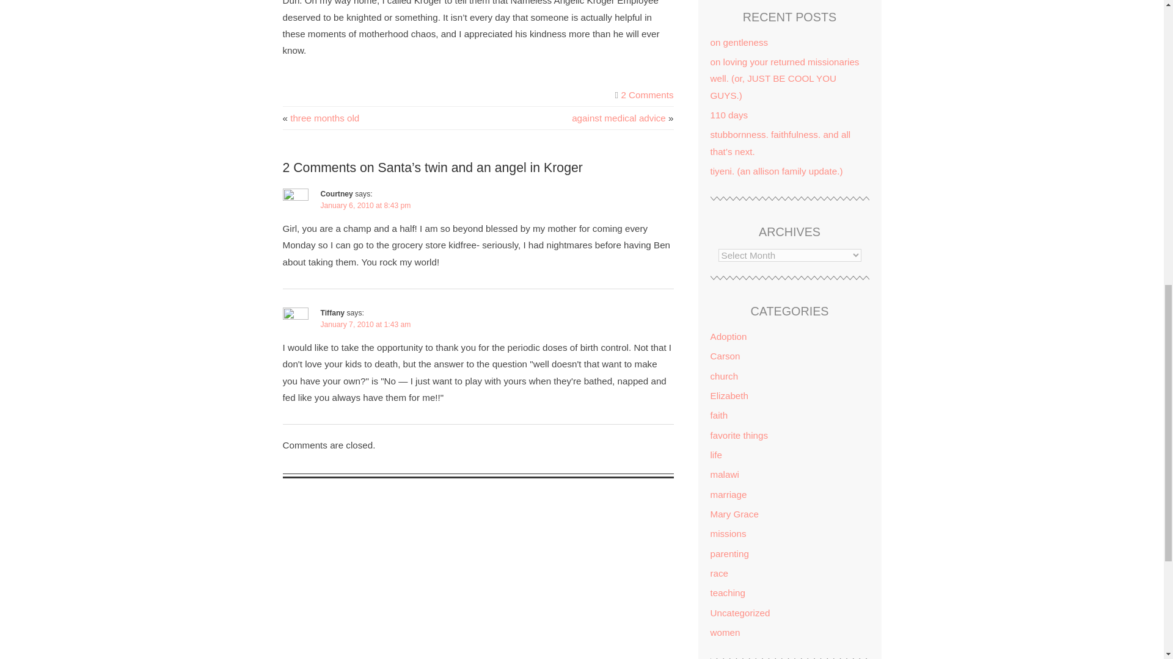  I want to click on missions, so click(728, 533).